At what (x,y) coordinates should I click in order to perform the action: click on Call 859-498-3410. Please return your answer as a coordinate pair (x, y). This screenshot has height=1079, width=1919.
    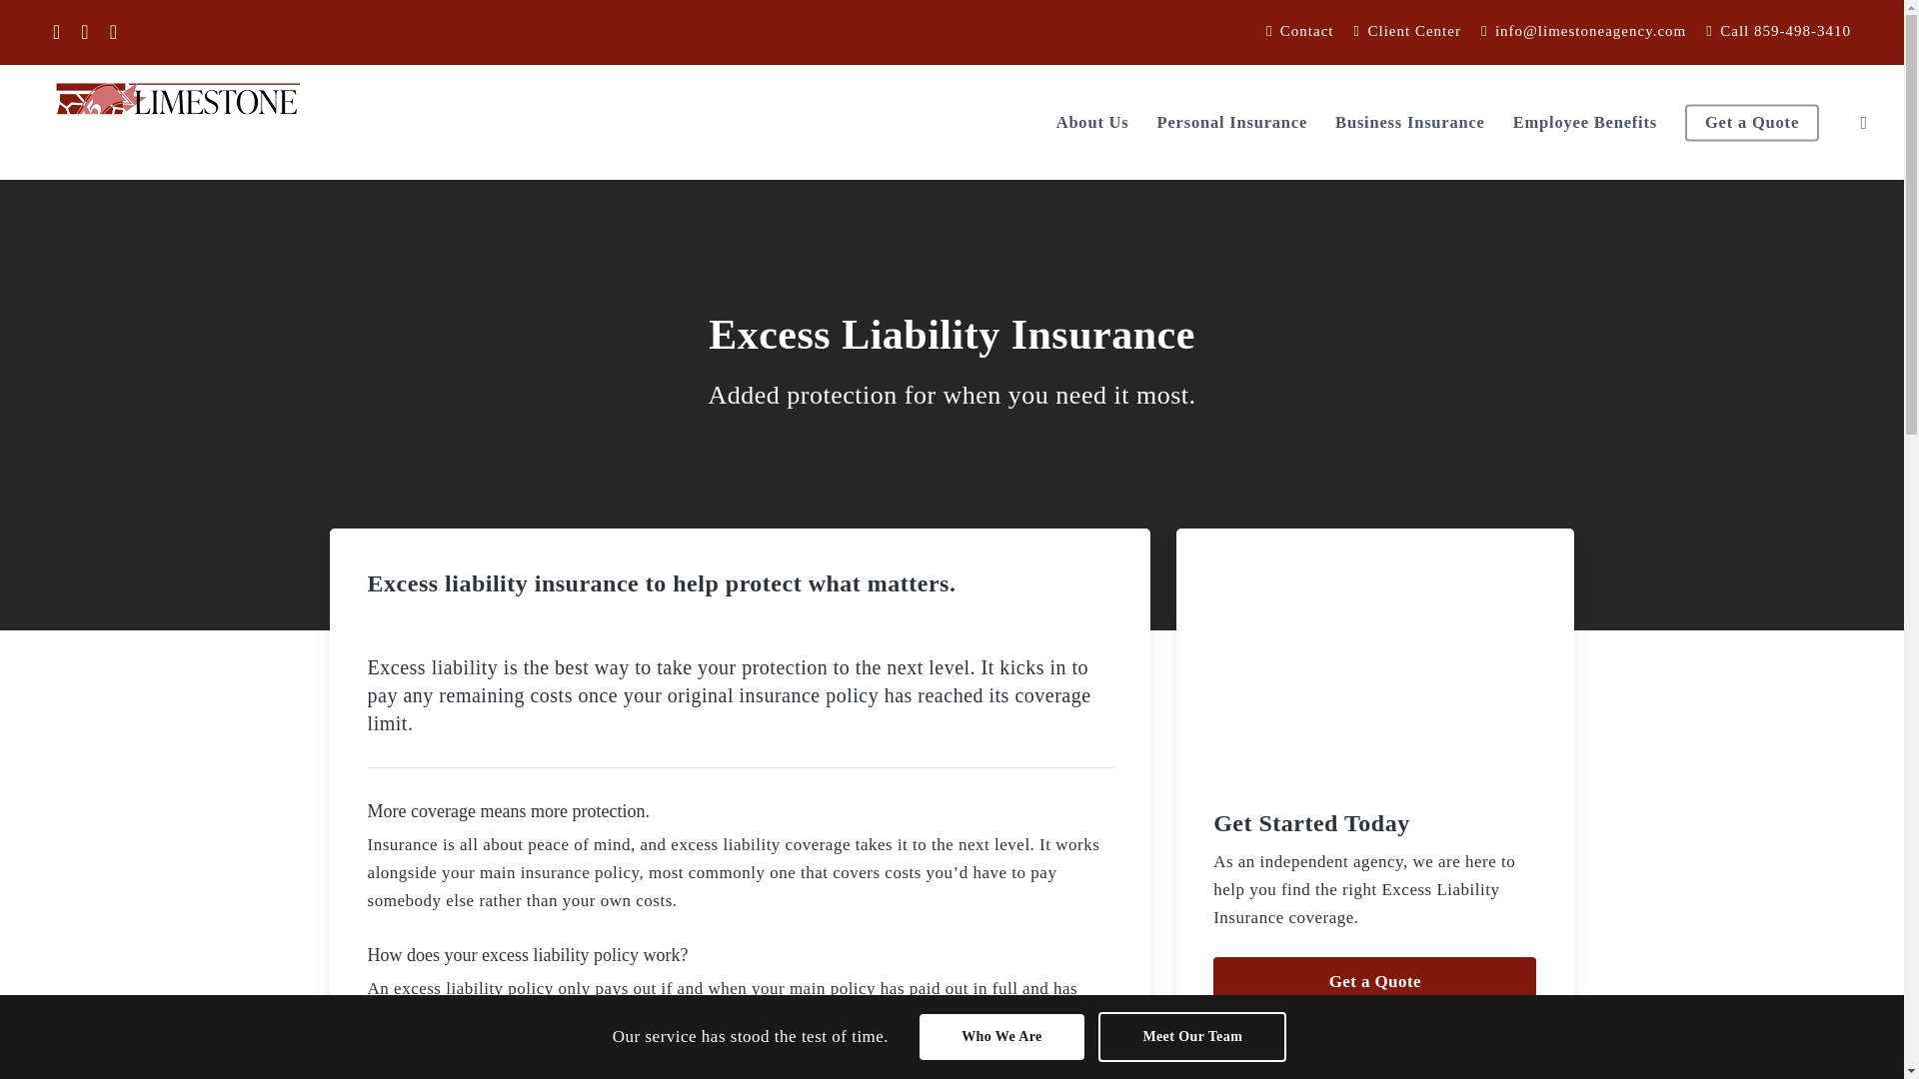
    Looking at the image, I should click on (1779, 31).